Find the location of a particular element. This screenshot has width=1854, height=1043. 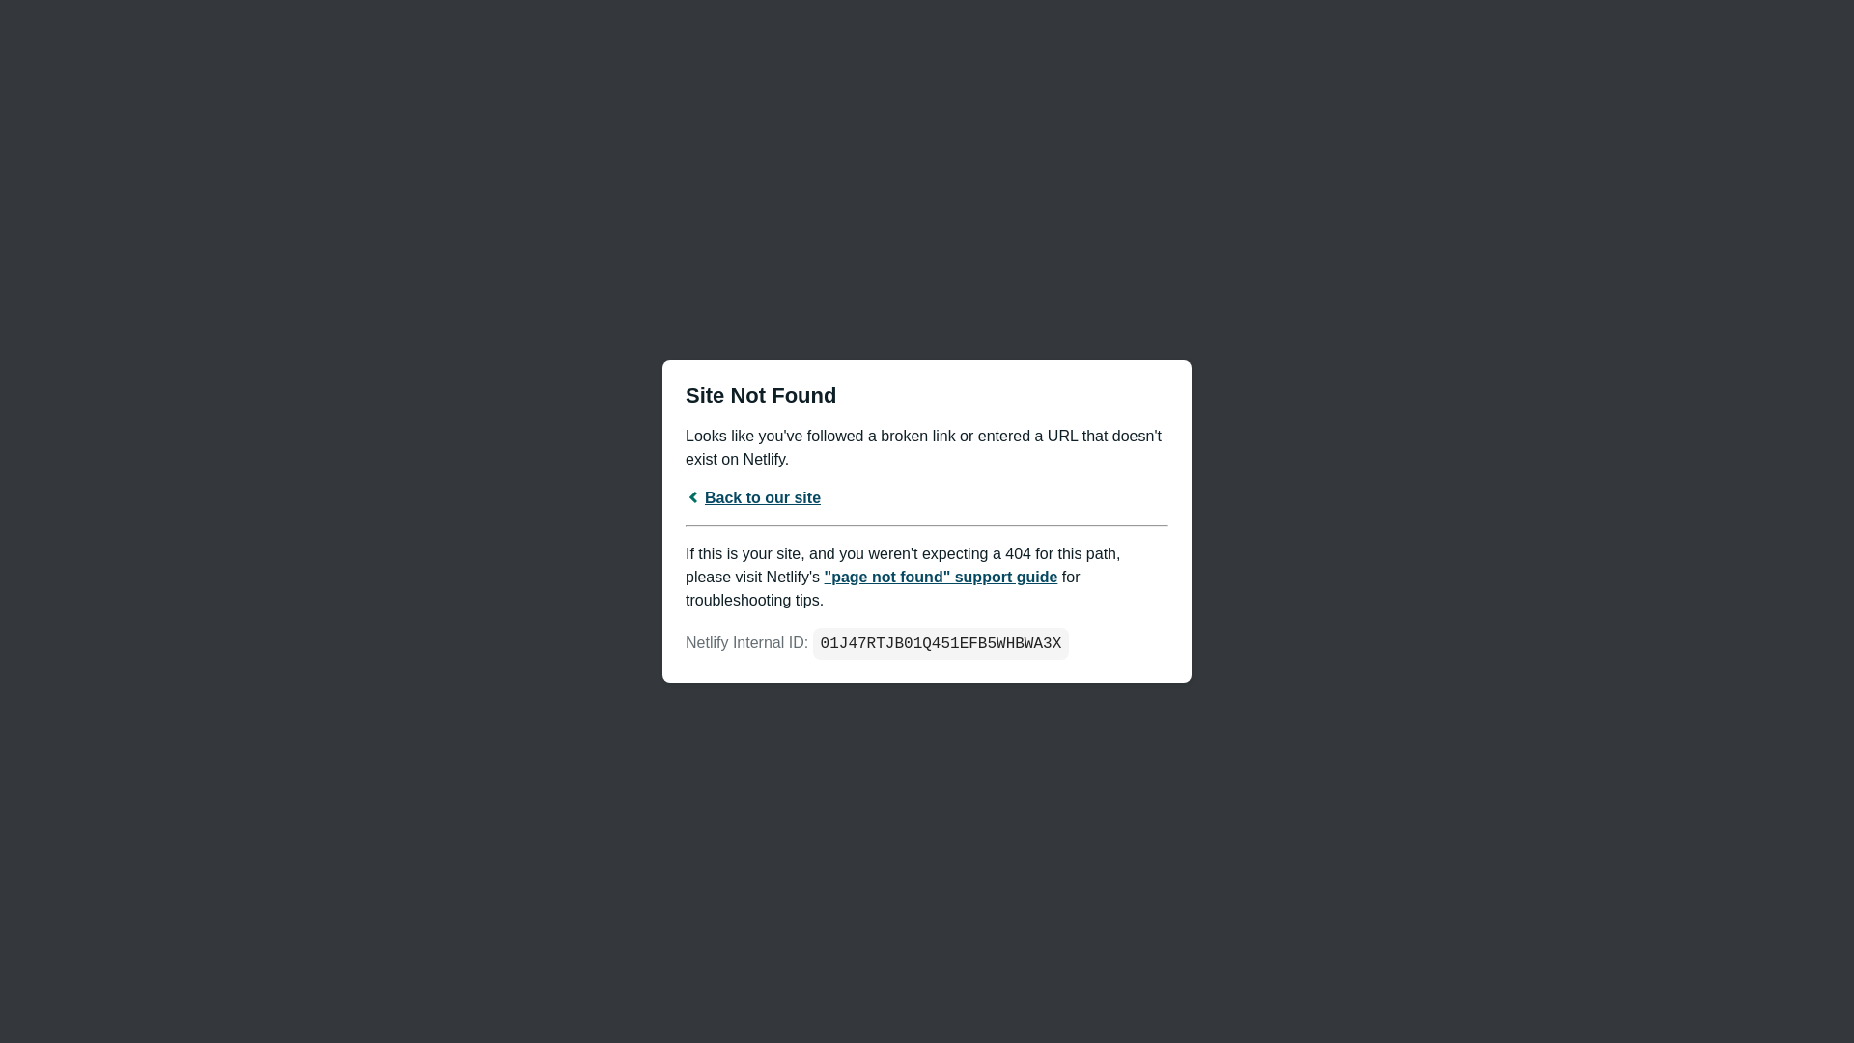

"page not found" support guide is located at coordinates (941, 576).